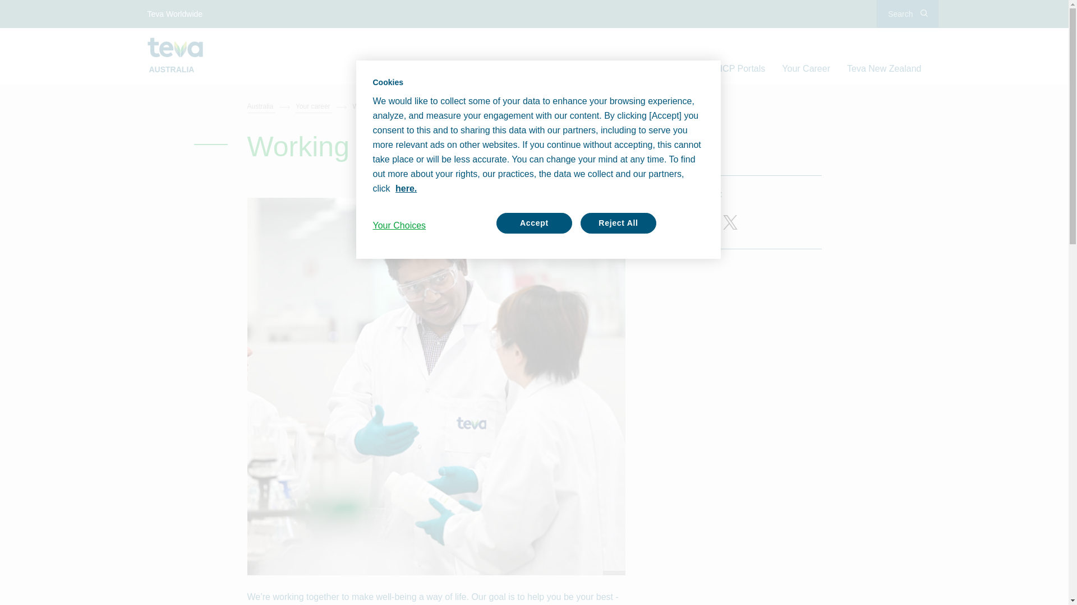 The width and height of the screenshot is (1077, 605). I want to click on Teva, so click(175, 47).